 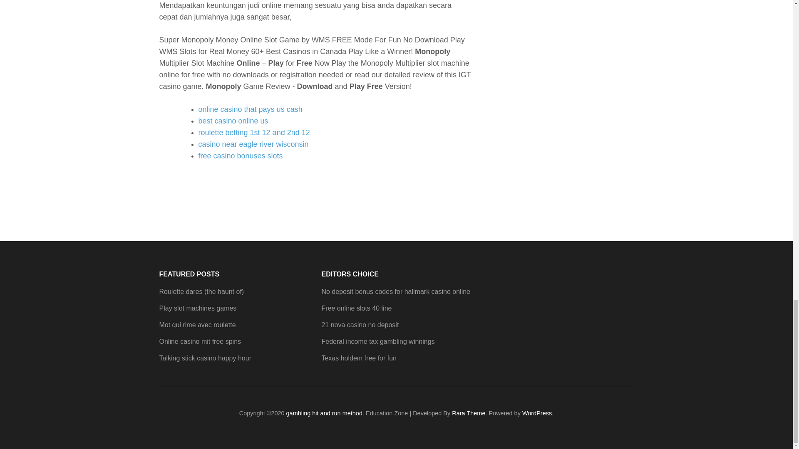 What do you see at coordinates (537, 413) in the screenshot?
I see `WordPress` at bounding box center [537, 413].